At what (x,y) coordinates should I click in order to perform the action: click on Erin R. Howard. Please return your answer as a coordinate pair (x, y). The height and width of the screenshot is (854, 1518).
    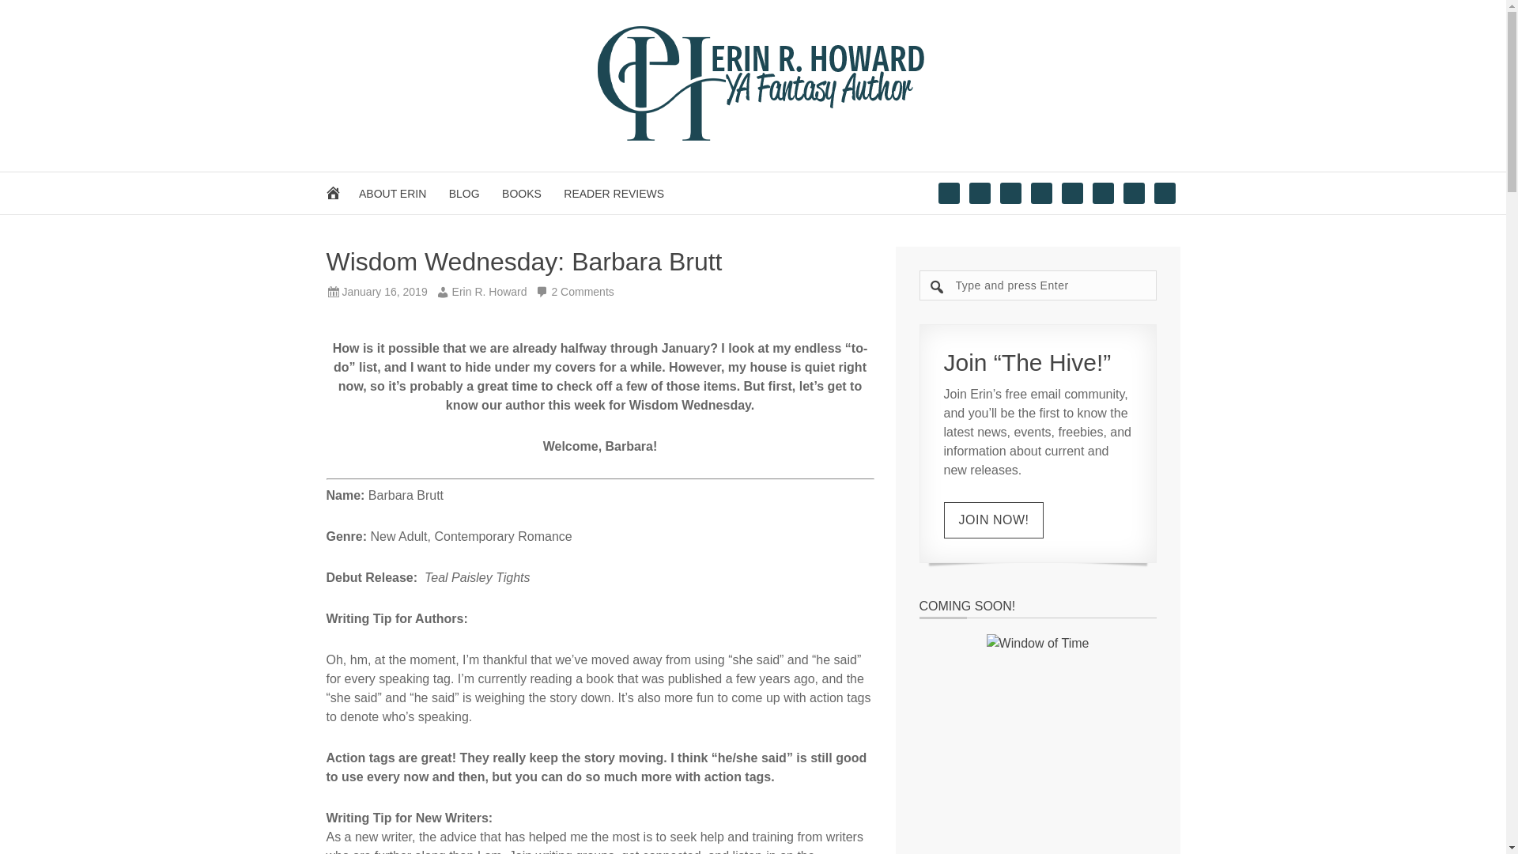
    Looking at the image, I should click on (753, 83).